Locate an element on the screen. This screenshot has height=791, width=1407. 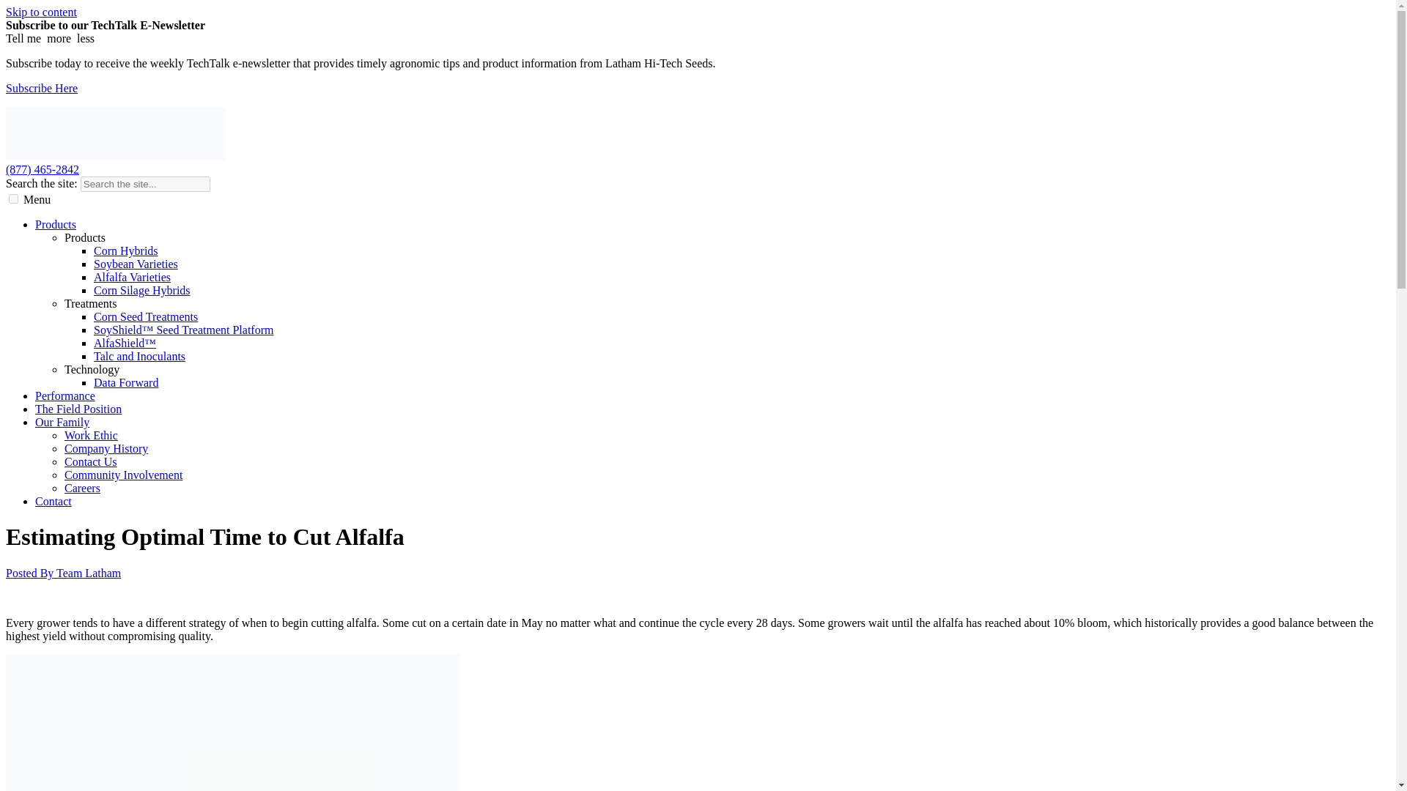
Performance is located at coordinates (65, 395).